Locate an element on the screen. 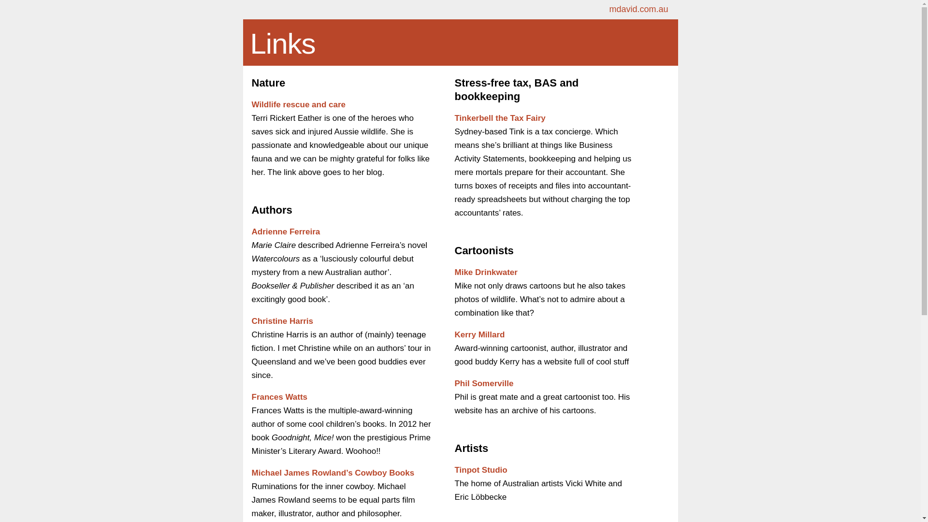 The height and width of the screenshot is (522, 928). Frances Watts is located at coordinates (279, 397).